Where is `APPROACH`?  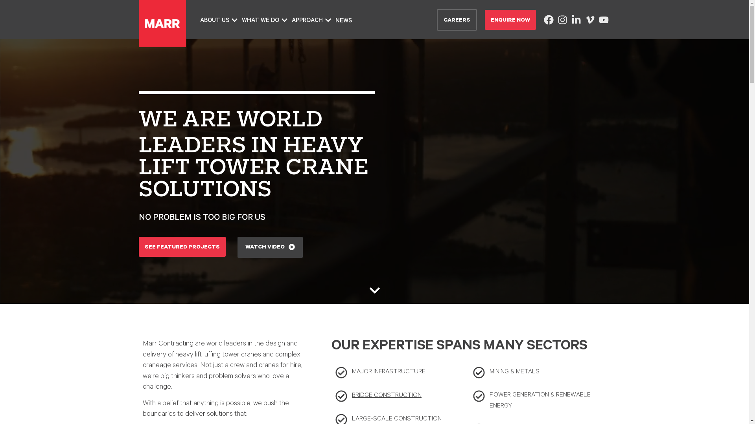 APPROACH is located at coordinates (311, 22).